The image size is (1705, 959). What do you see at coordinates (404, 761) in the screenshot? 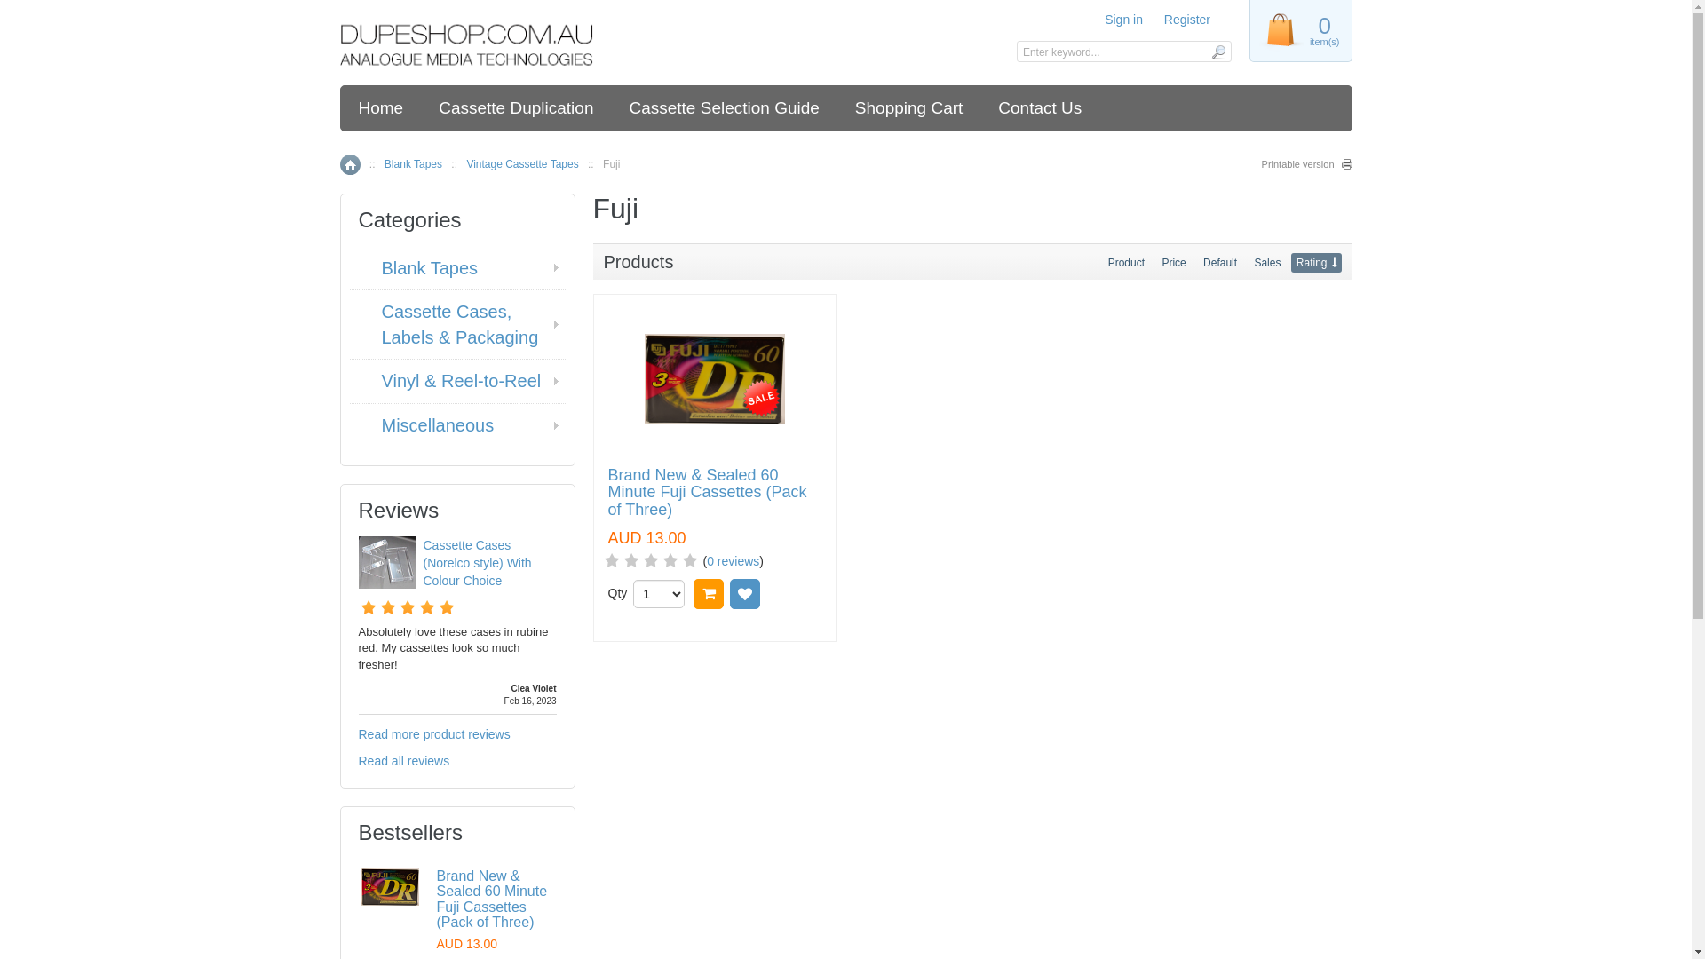
I see `Read all reviews` at bounding box center [404, 761].